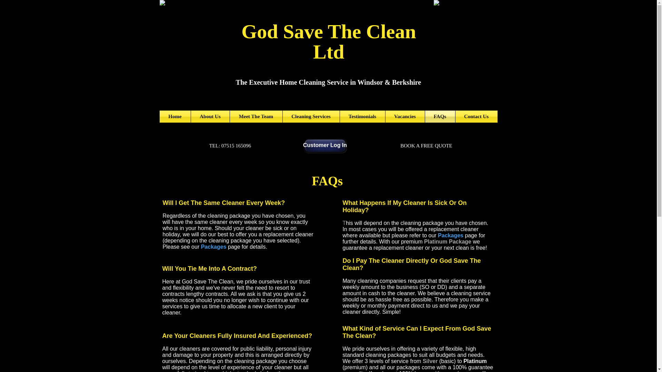 Image resolution: width=662 pixels, height=372 pixels. Describe the element at coordinates (210, 116) in the screenshot. I see `About Us` at that location.